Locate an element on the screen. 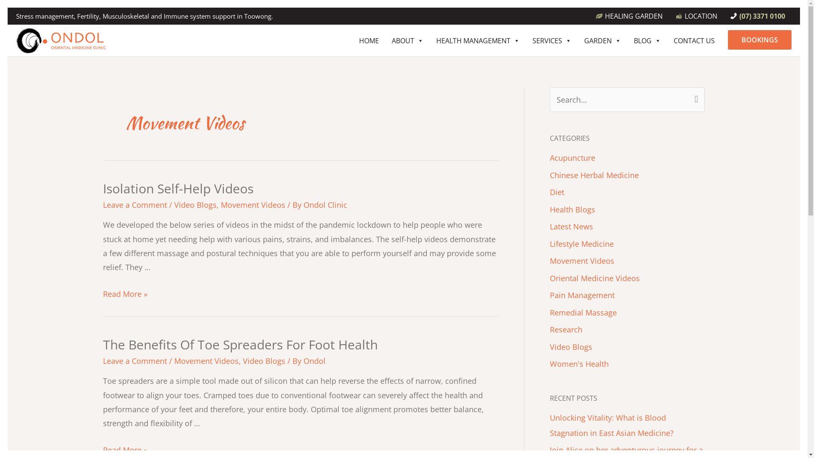 The height and width of the screenshot is (458, 814). Health Blogs is located at coordinates (572, 209).